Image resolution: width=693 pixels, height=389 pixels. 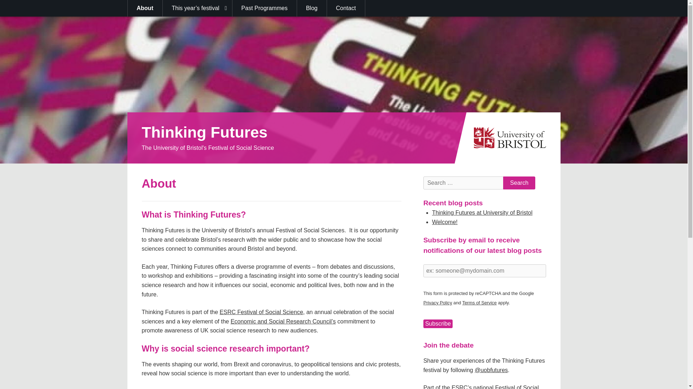 I want to click on Blog, so click(x=312, y=8).